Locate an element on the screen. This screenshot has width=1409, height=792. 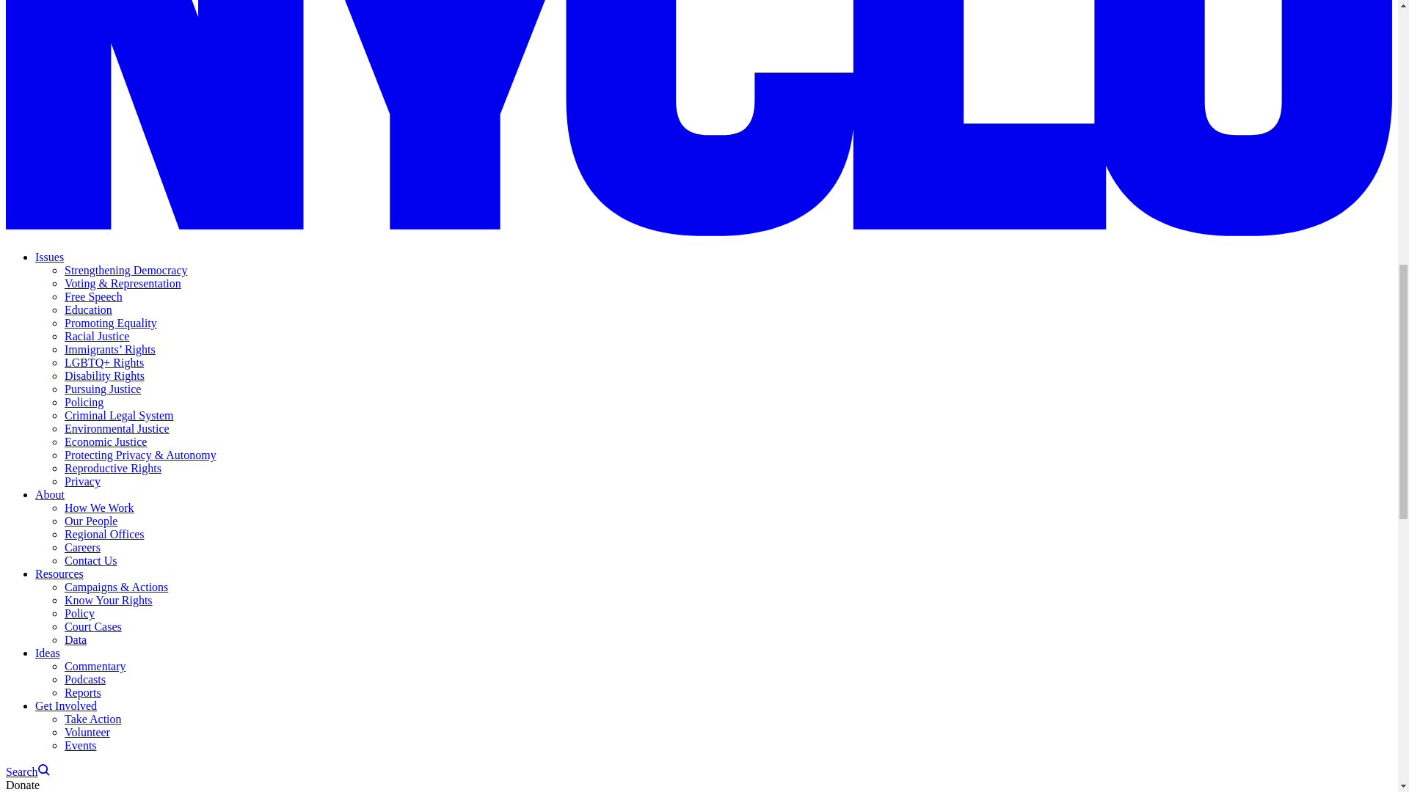
Reports is located at coordinates (83, 692).